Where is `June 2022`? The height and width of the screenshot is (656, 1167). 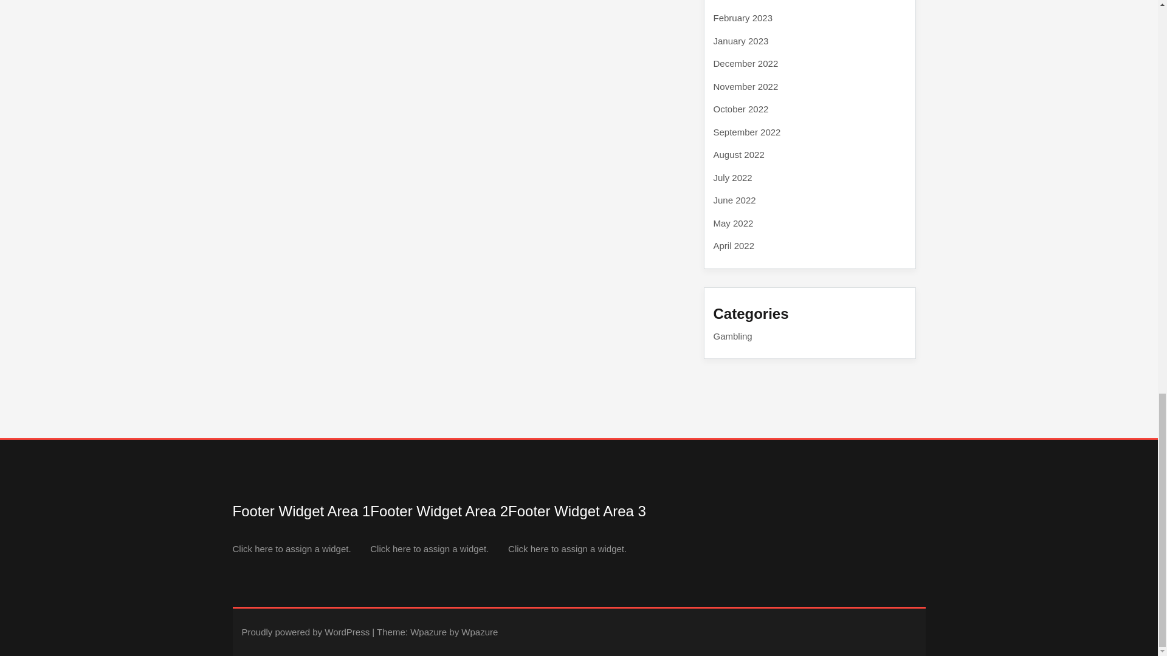
June 2022 is located at coordinates (734, 200).